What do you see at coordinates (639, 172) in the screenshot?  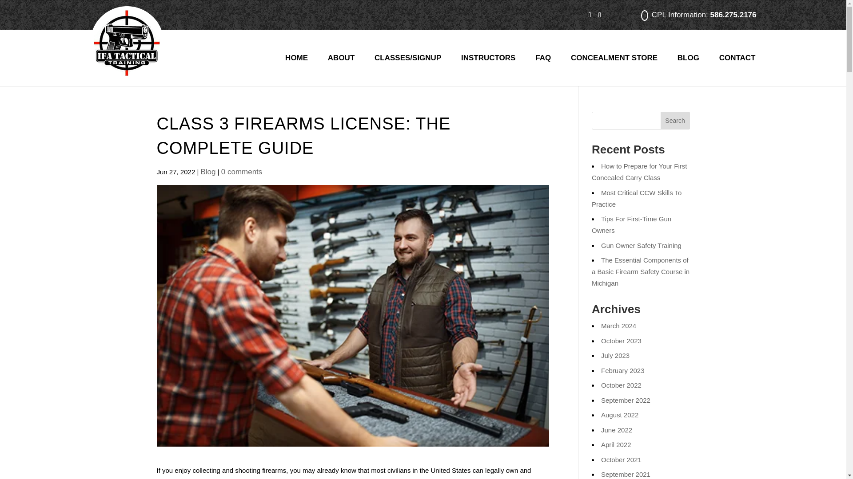 I see `How to Prepare for Your First Concealed Carry Class` at bounding box center [639, 172].